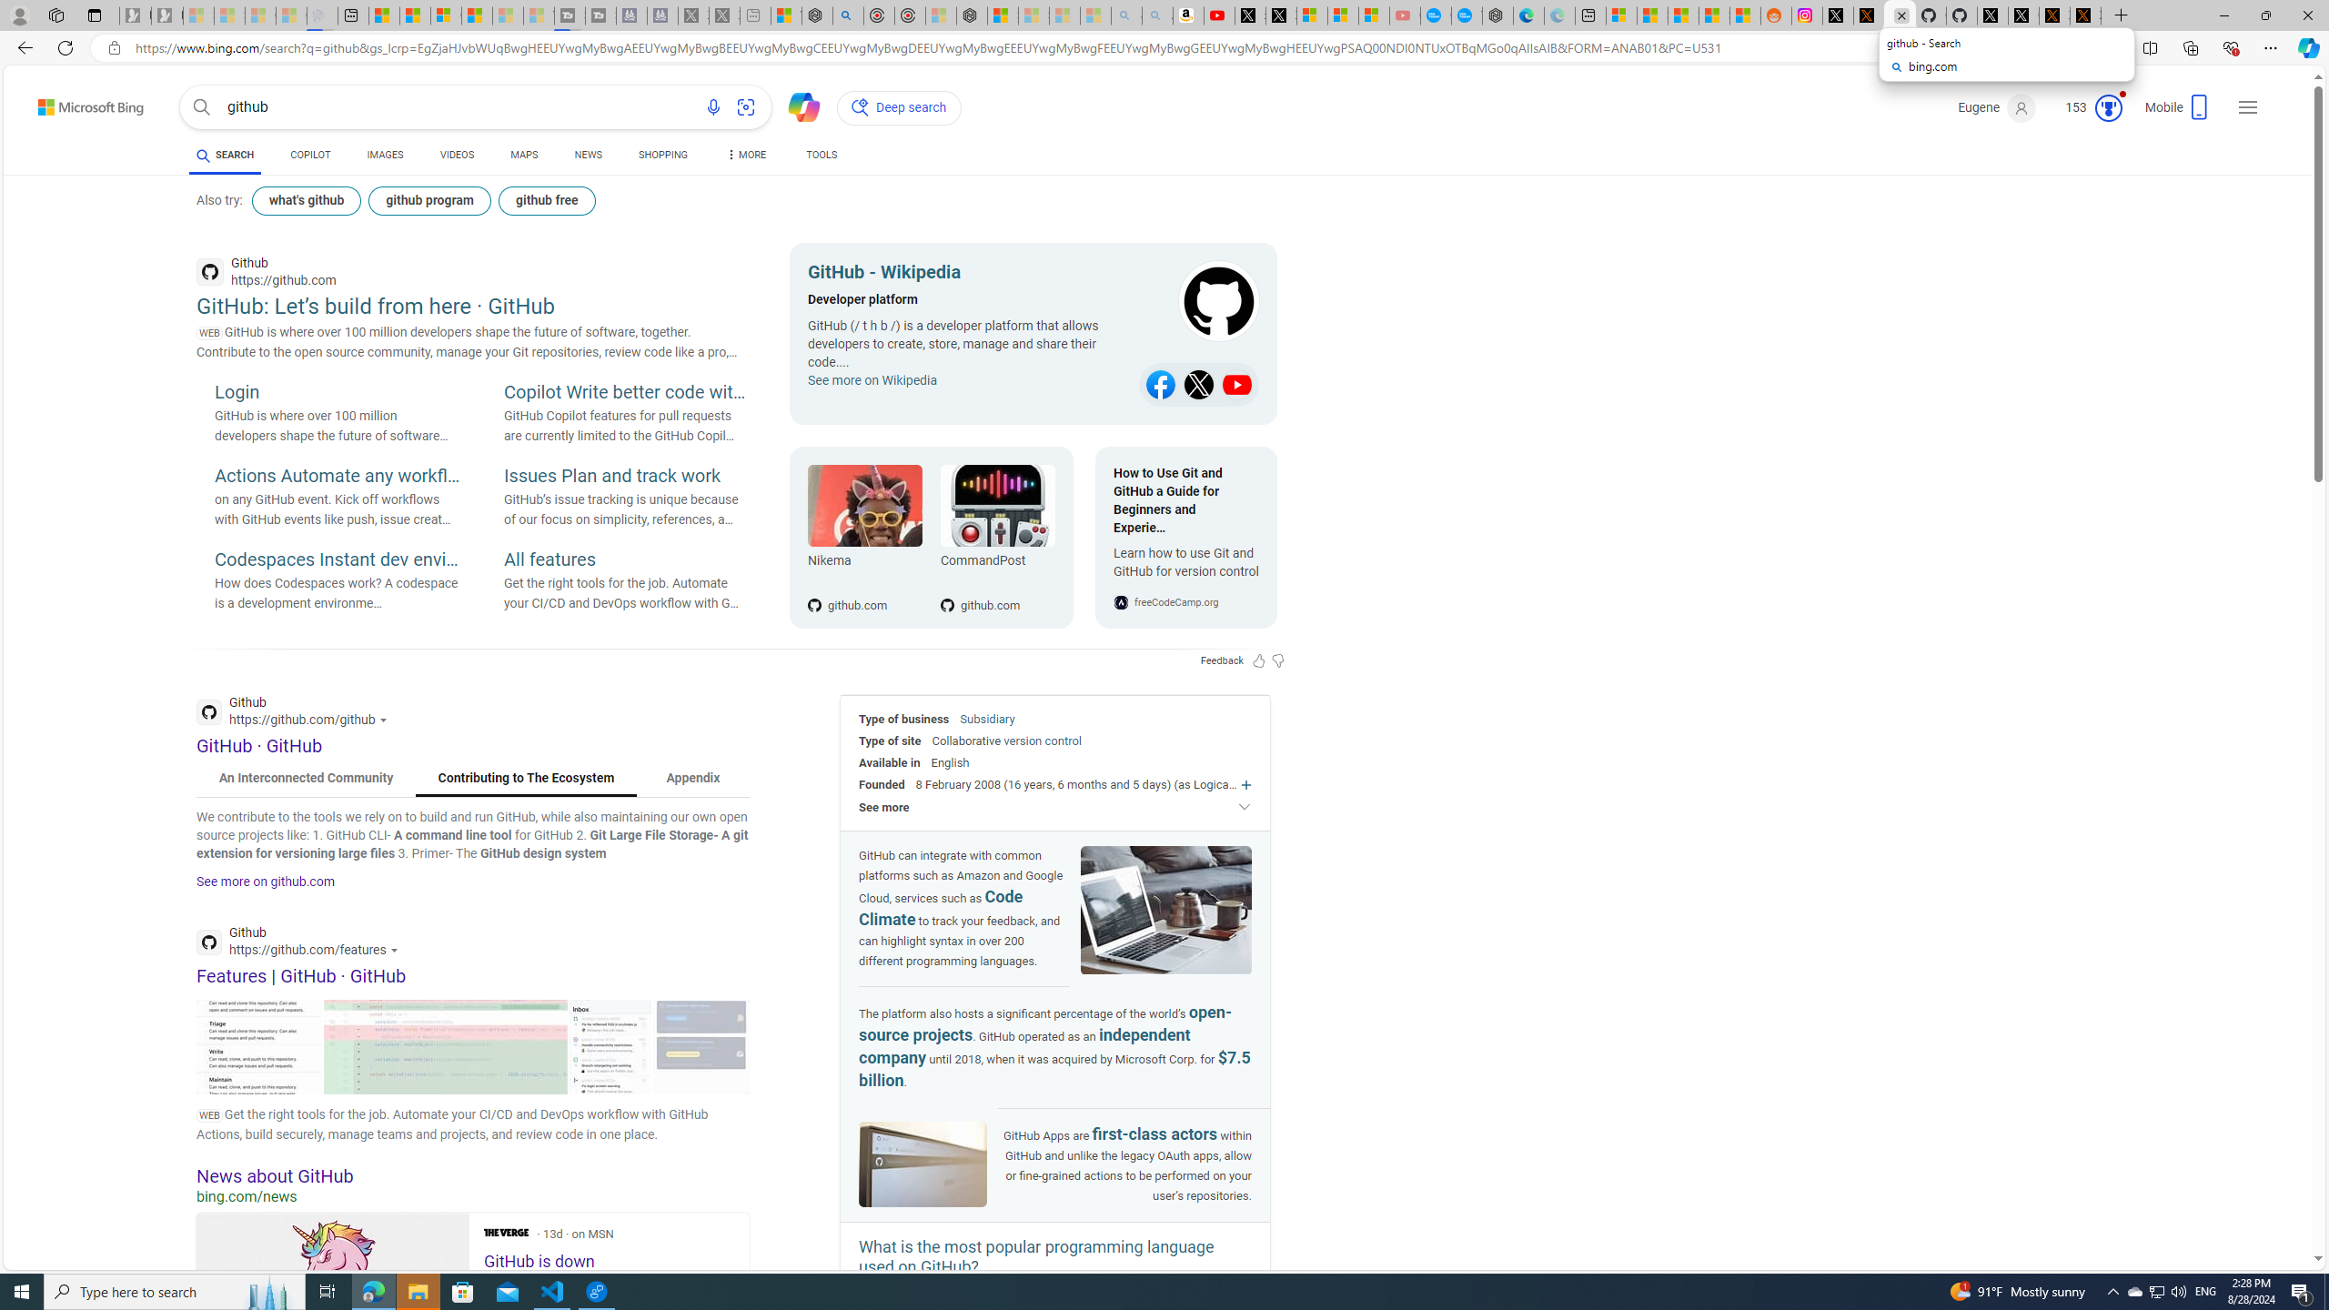 Image resolution: width=2329 pixels, height=1310 pixels. Describe the element at coordinates (626, 393) in the screenshot. I see `Copilot Write better code with AI` at that location.